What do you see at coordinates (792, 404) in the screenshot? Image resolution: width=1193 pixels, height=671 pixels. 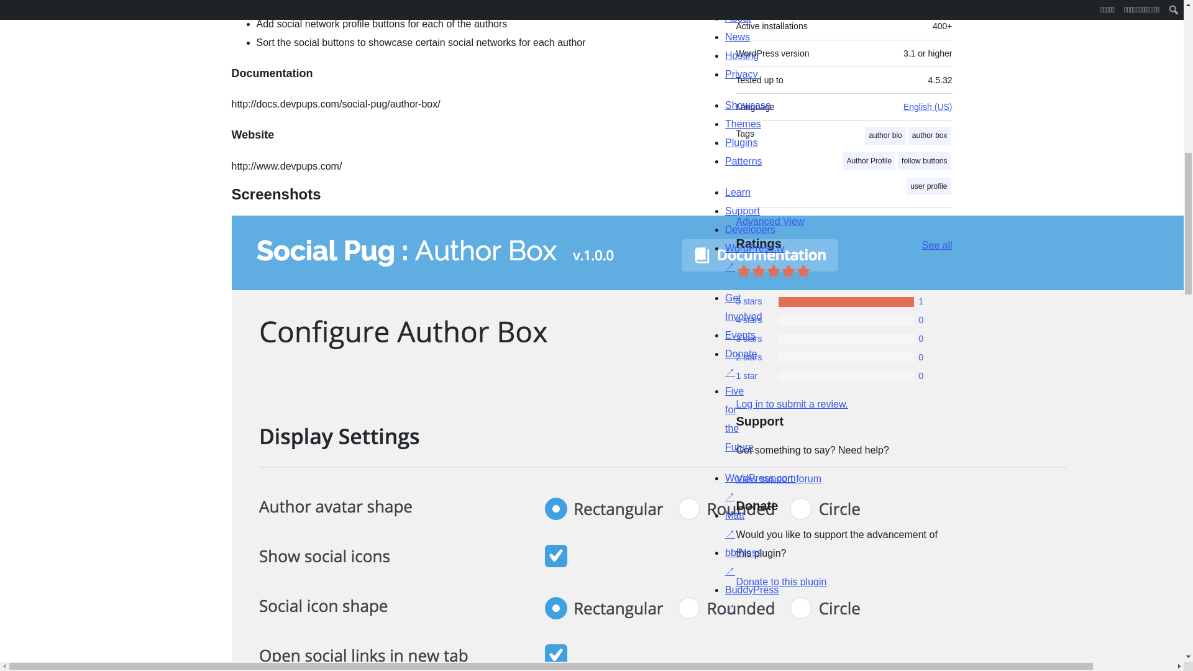 I see `Log in to WordPress.org` at bounding box center [792, 404].